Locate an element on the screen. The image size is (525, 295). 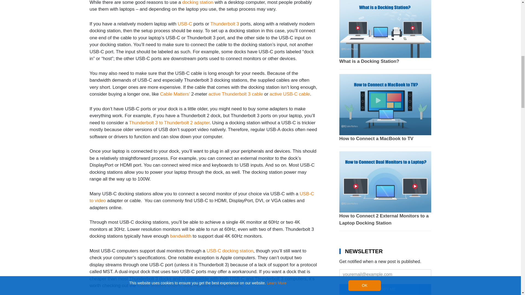
USB-C is located at coordinates (185, 24).